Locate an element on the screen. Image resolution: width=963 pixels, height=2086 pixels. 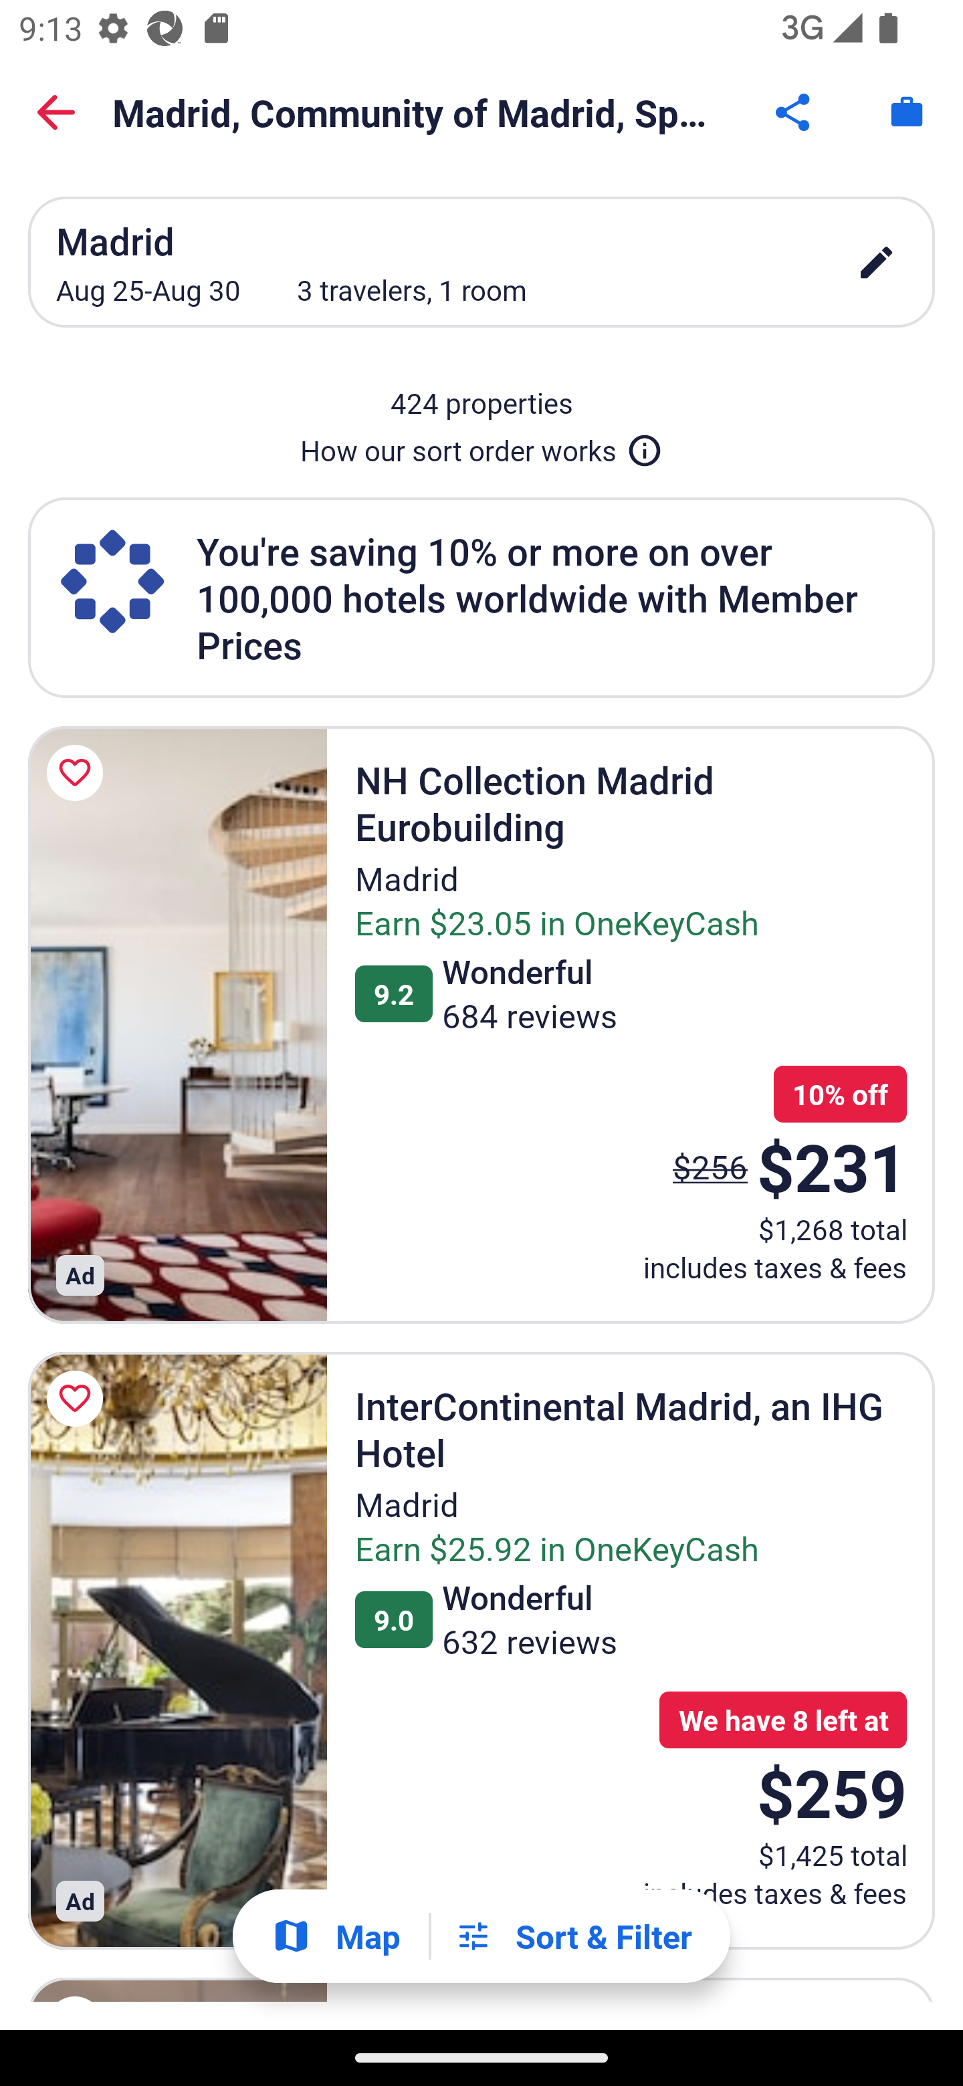
Share Button is located at coordinates (794, 112).